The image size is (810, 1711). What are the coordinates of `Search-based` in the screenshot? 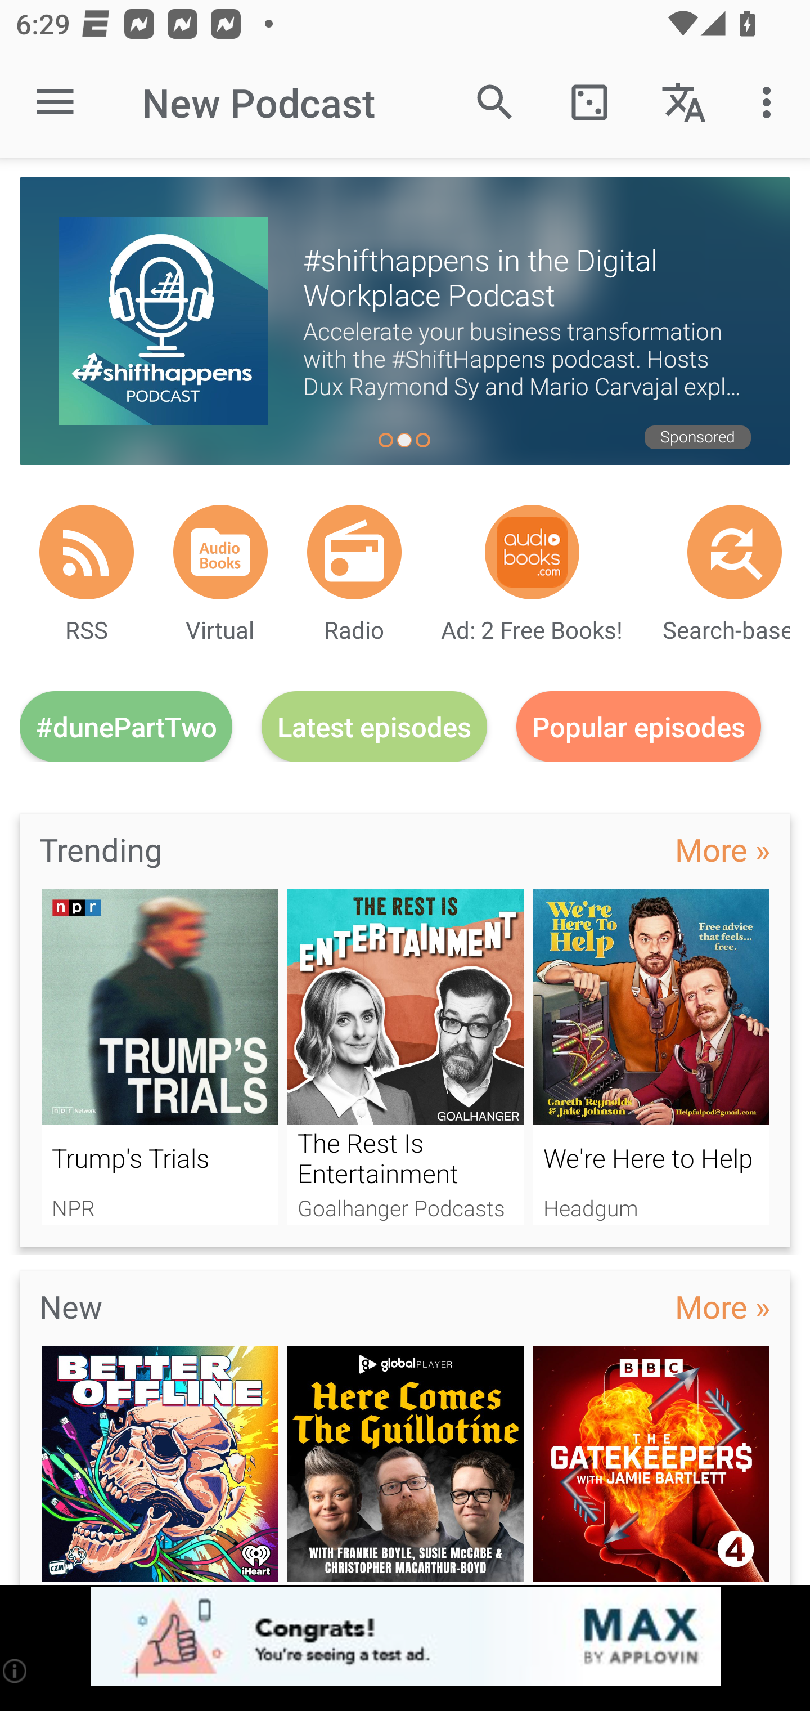 It's located at (735, 552).